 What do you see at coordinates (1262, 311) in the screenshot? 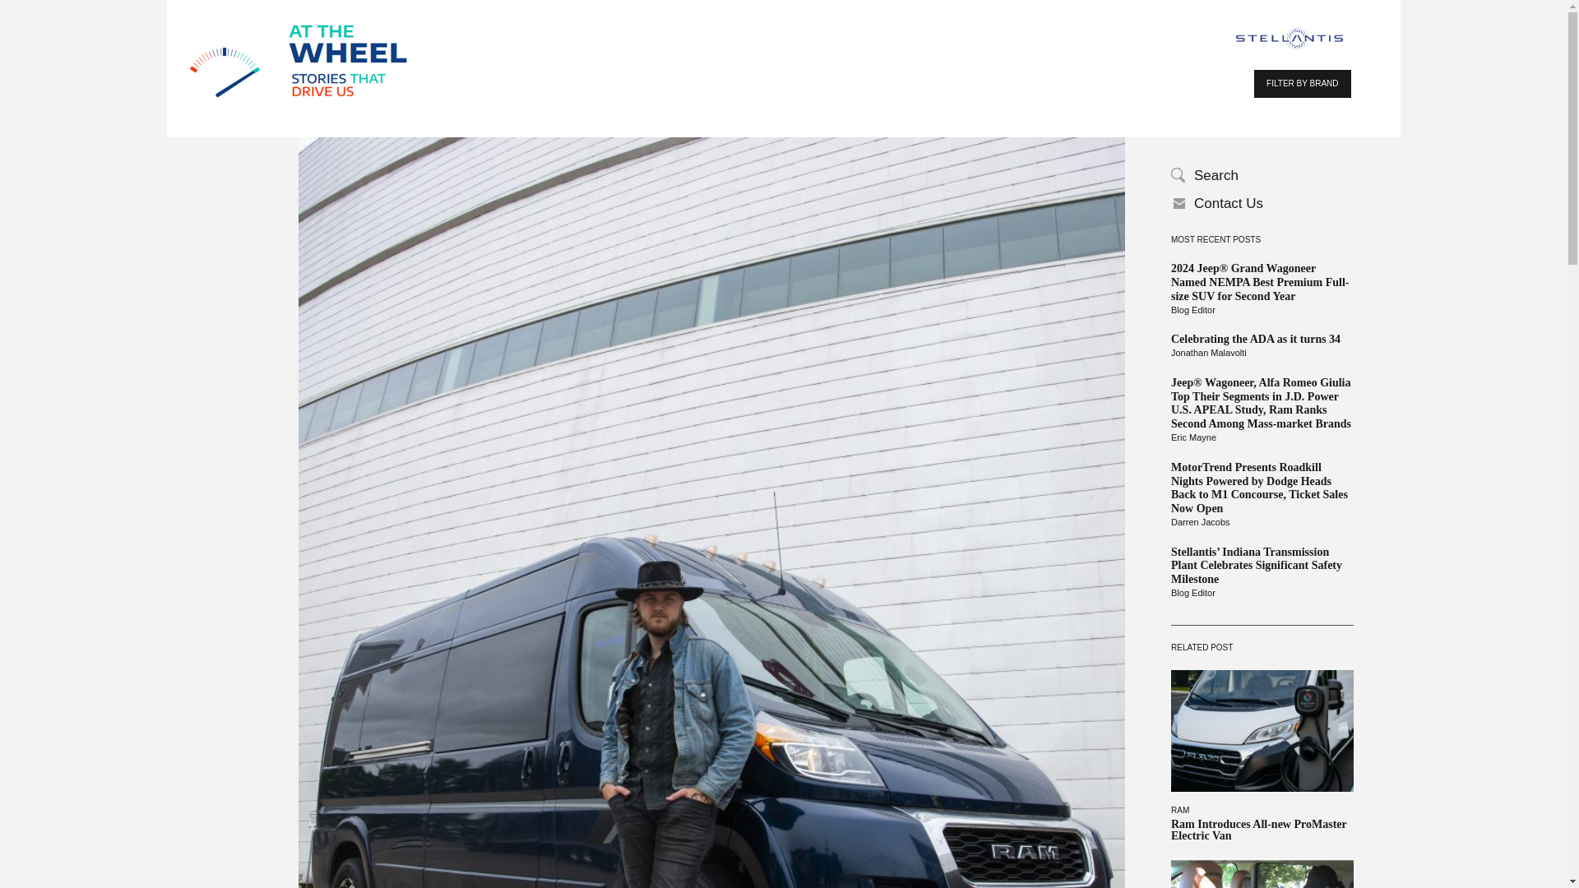
I see `Blog Editor` at bounding box center [1262, 311].